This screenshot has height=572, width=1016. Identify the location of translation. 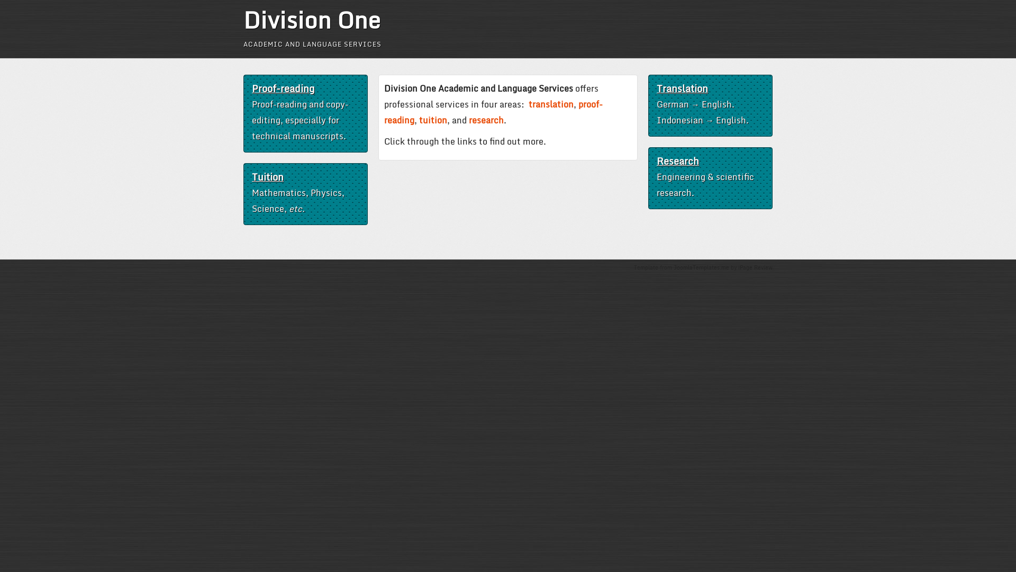
(551, 104).